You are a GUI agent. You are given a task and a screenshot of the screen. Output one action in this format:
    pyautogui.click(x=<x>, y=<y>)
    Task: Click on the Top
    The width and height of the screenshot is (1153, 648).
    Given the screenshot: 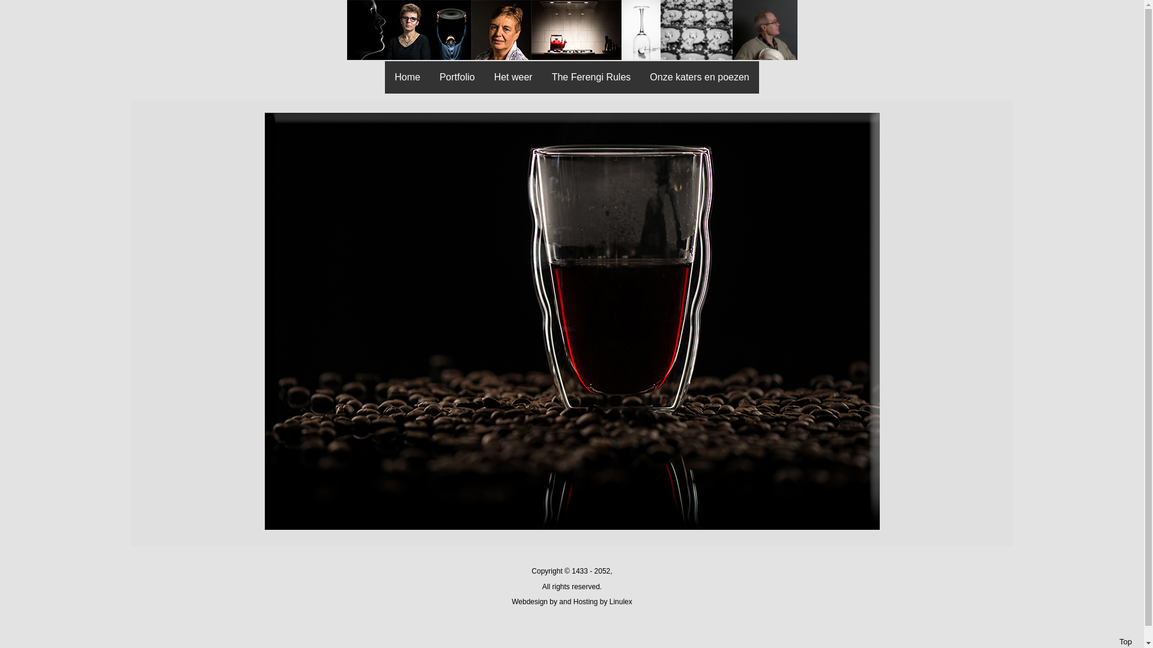 What is the action you would take?
    pyautogui.click(x=1125, y=642)
    